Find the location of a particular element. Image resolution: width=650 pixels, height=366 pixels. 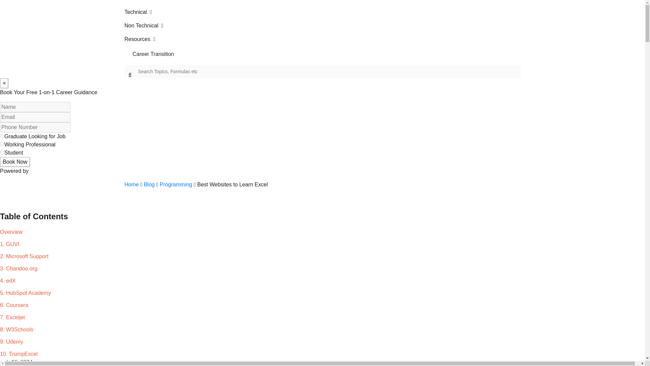

Graduate Looking for Job is located at coordinates (2, 136).